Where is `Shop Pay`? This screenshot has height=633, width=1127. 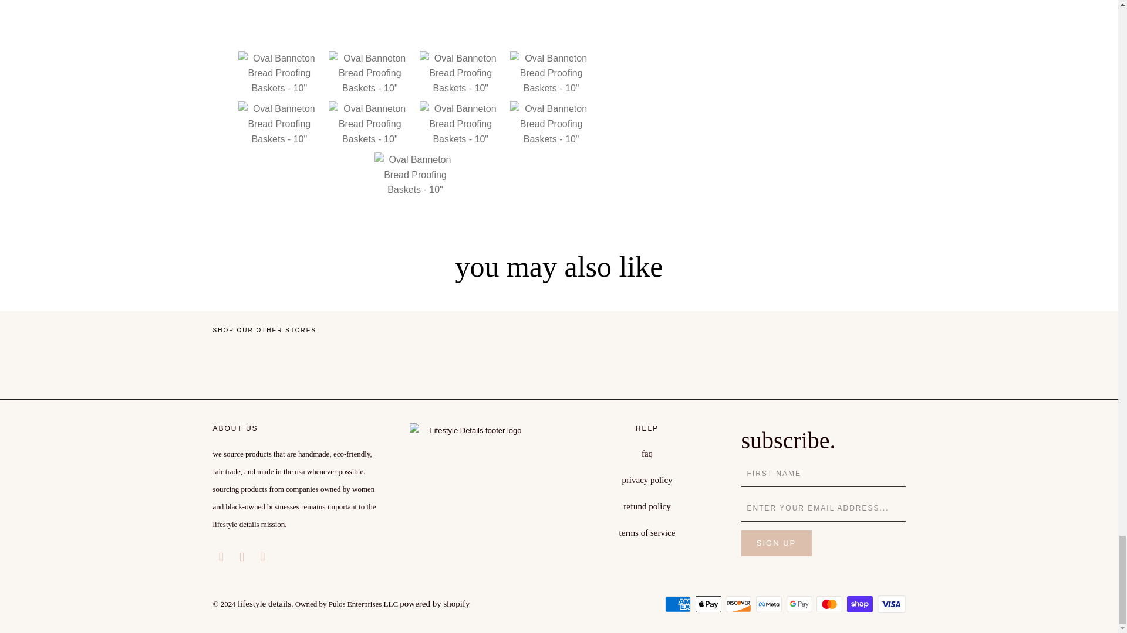
Shop Pay is located at coordinates (861, 604).